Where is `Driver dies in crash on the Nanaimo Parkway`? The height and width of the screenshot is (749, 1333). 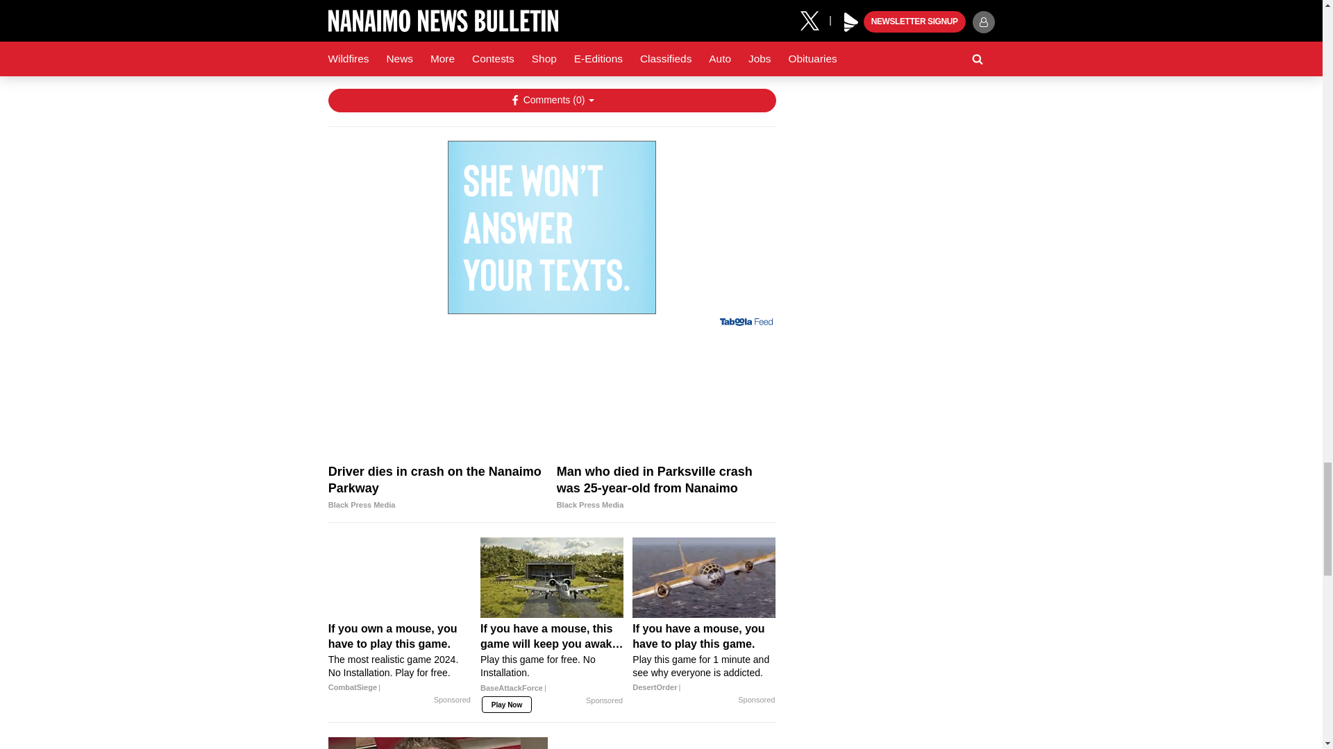
Driver dies in crash on the Nanaimo Parkway is located at coordinates (437, 488).